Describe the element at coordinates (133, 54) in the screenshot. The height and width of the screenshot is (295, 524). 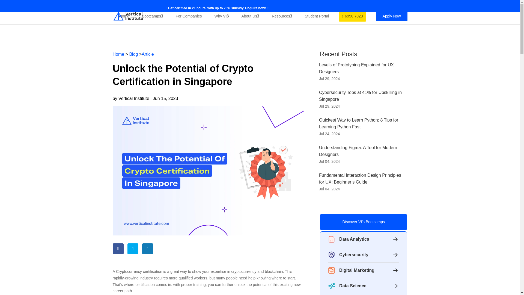
I see `Blog` at that location.